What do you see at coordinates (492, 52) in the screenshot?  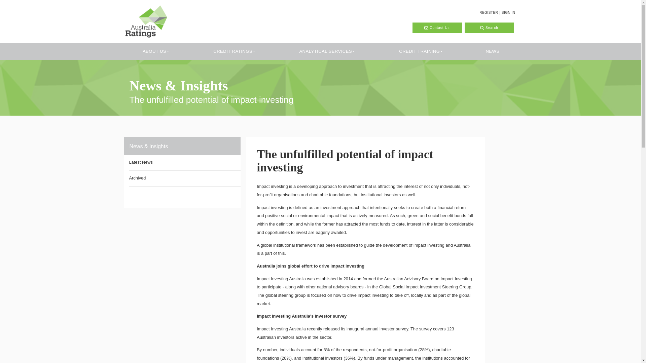 I see `NEWS` at bounding box center [492, 52].